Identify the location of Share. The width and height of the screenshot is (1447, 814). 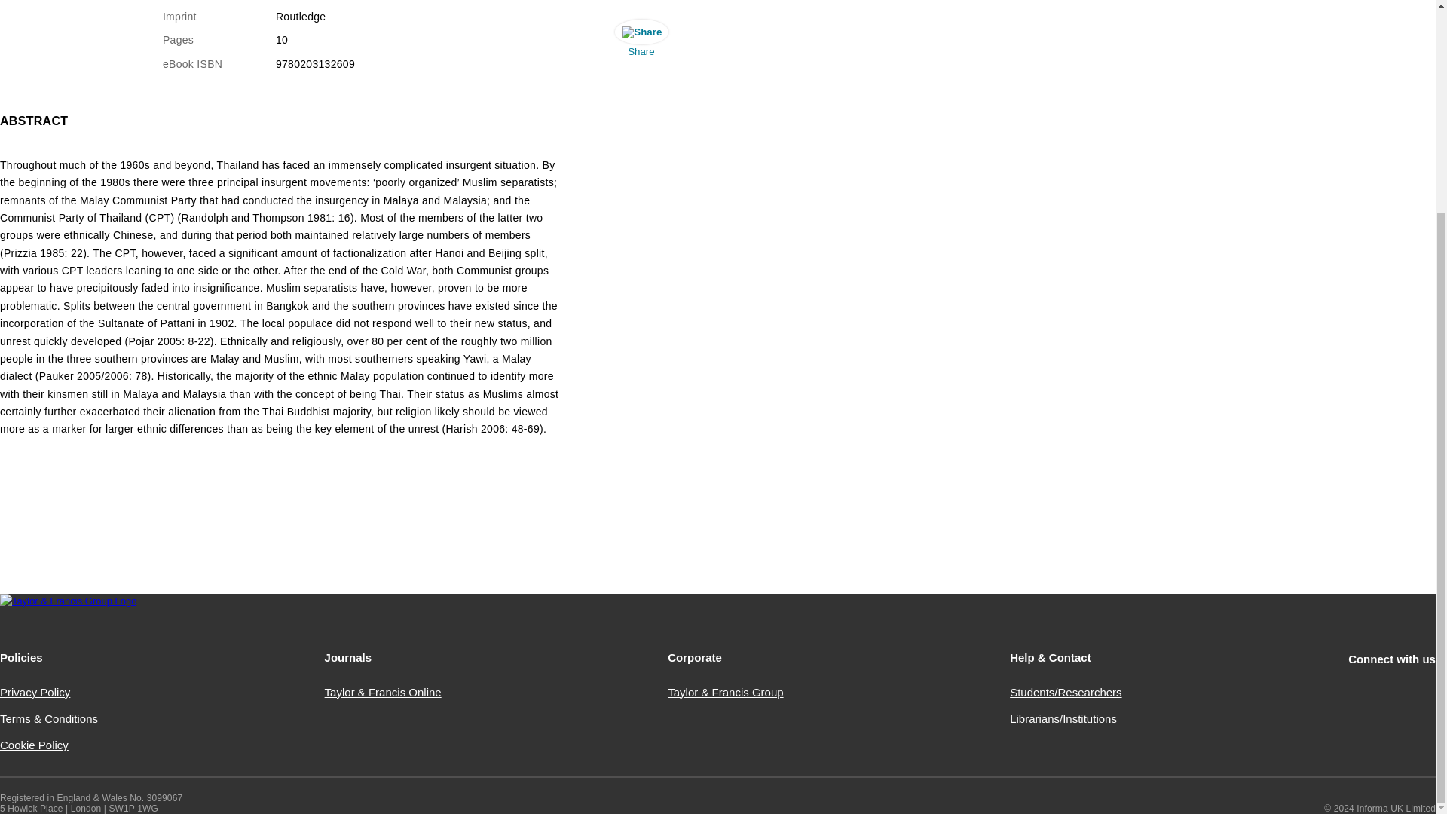
(641, 41).